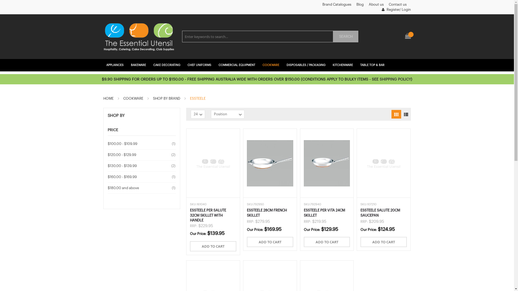 This screenshot has height=291, width=518. I want to click on $180.00 and above
1
item, so click(142, 188).